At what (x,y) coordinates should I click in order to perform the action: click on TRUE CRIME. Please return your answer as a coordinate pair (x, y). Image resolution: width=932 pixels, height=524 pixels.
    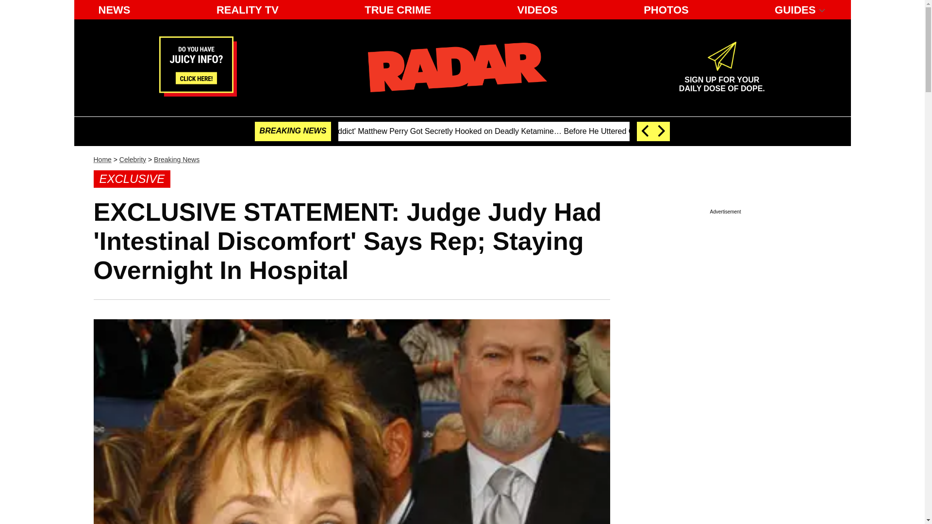
    Looking at the image, I should click on (538, 10).